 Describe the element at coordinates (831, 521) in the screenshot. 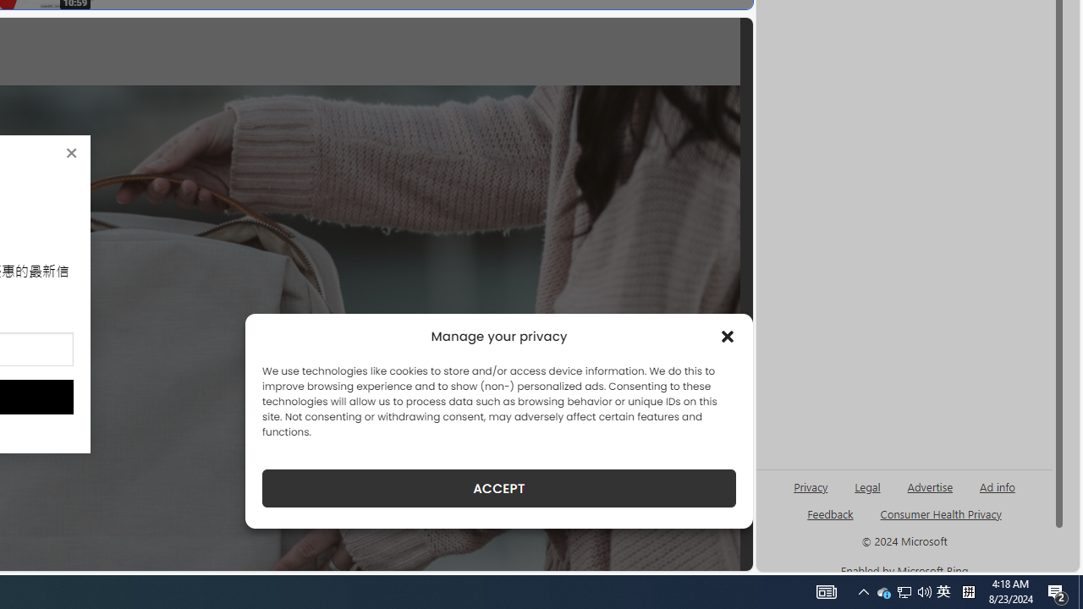

I see `AutomationID: genId96` at that location.